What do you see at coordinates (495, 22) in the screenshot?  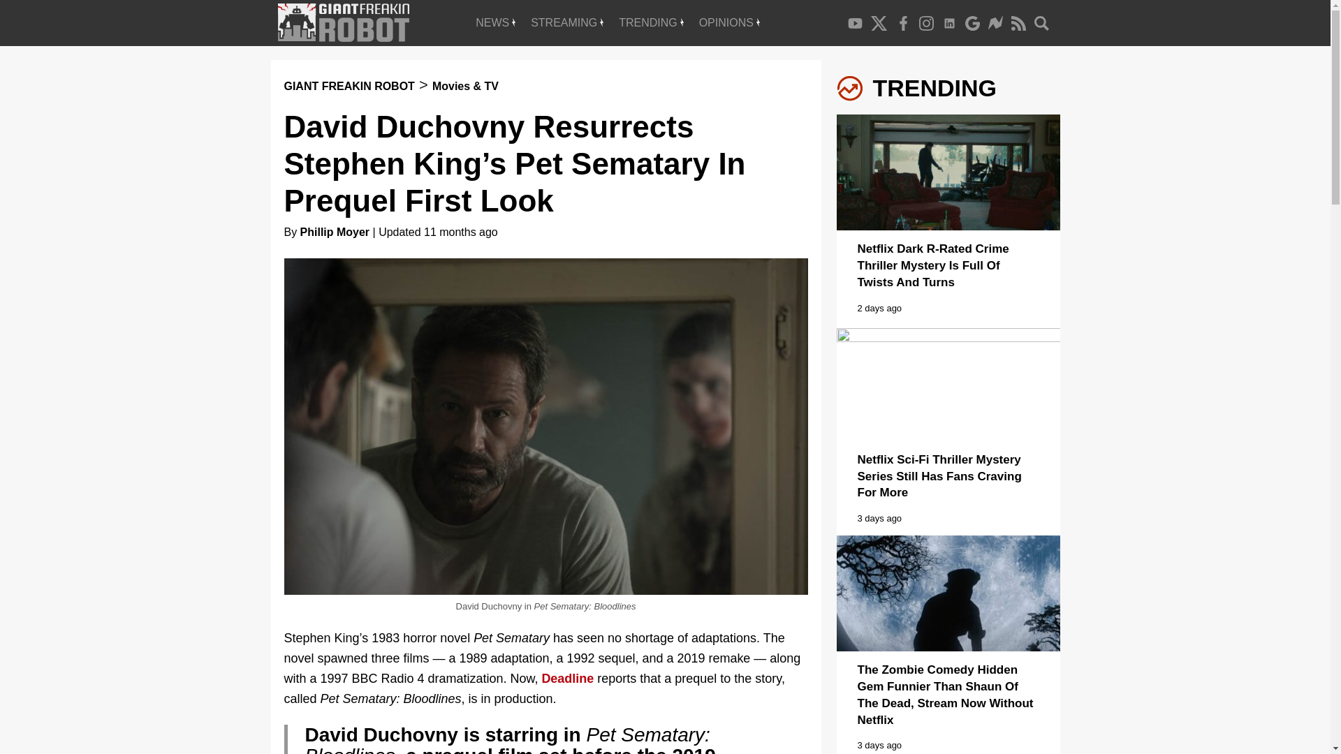 I see `NEWS` at bounding box center [495, 22].